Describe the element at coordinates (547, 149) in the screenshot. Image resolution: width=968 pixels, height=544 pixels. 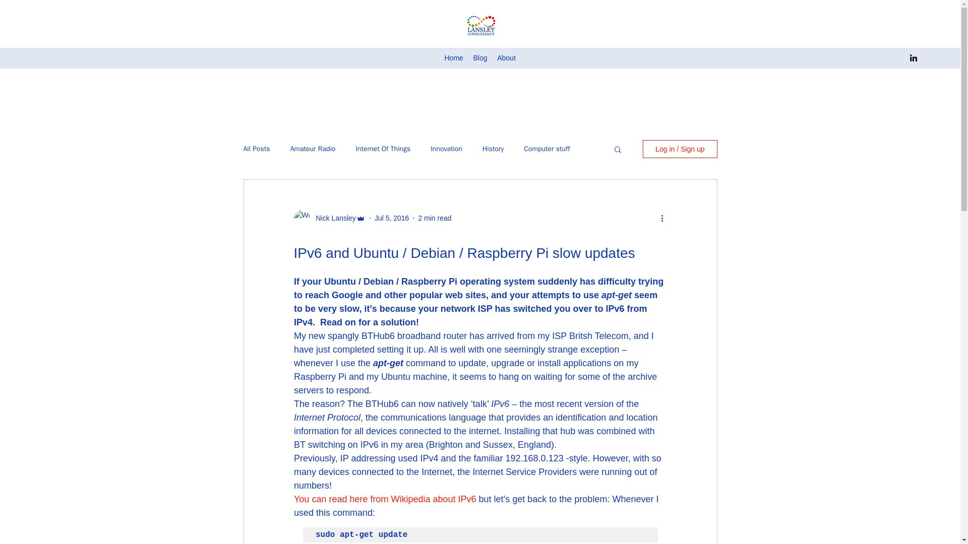
I see `Computer stuff` at that location.